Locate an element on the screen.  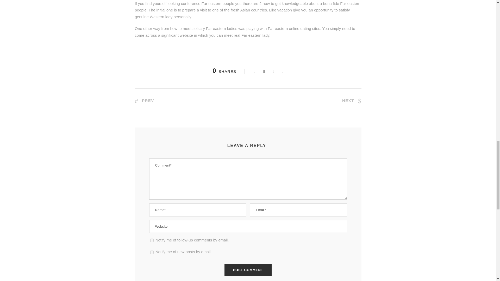
subscribe is located at coordinates (152, 252).